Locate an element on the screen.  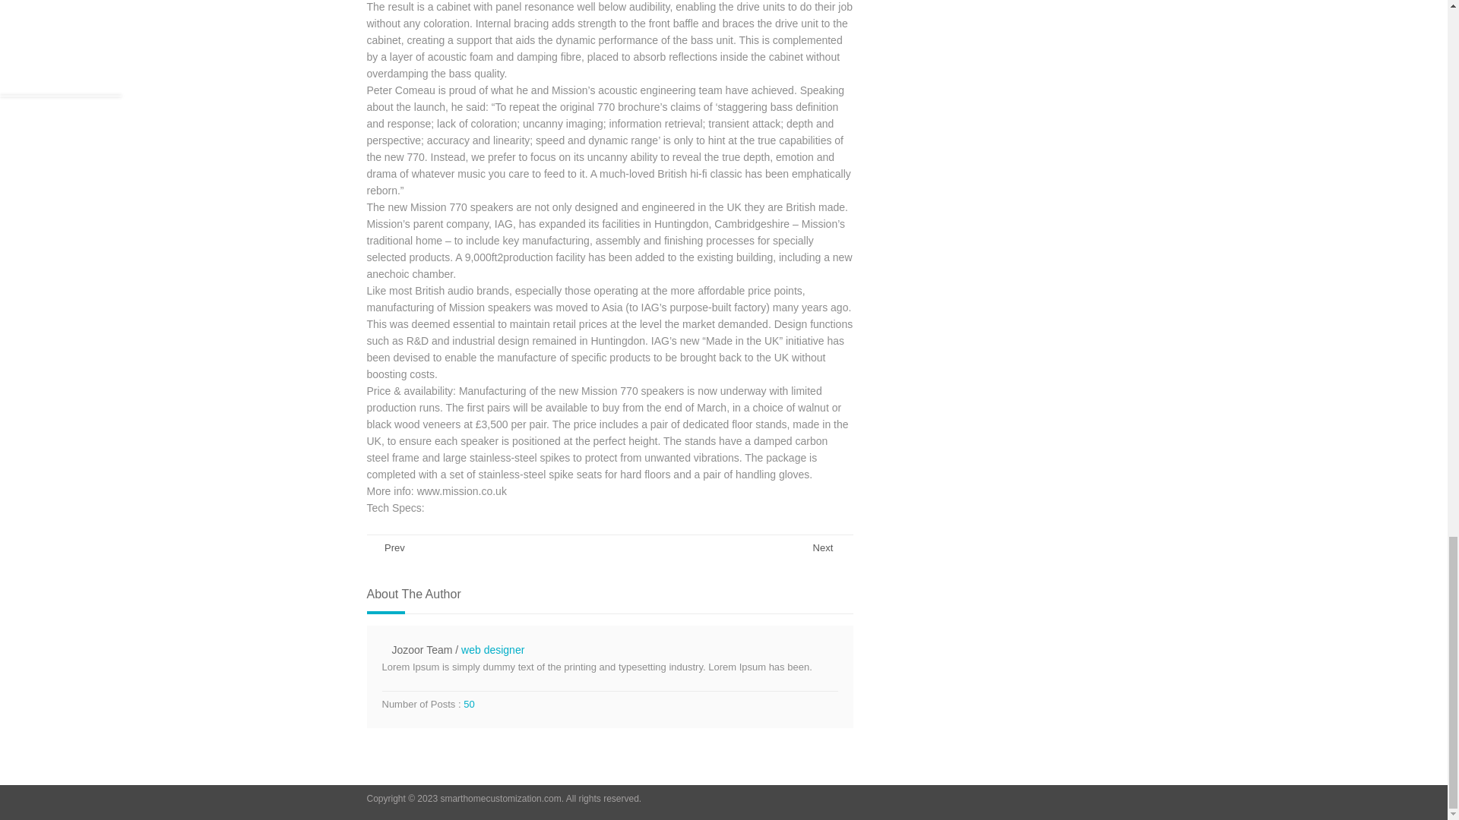
Prev is located at coordinates (385, 548).